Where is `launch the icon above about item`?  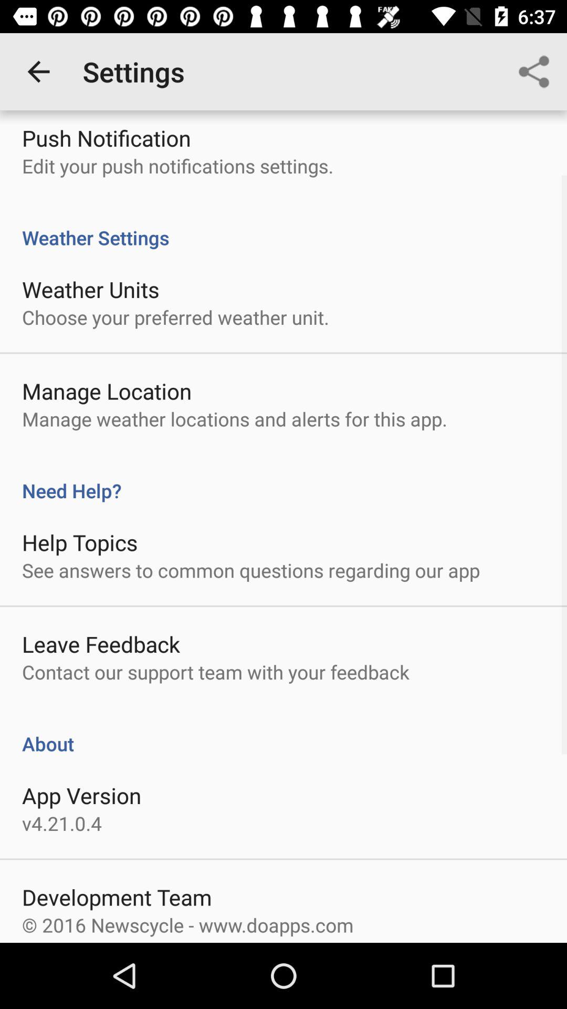
launch the icon above about item is located at coordinates (215, 672).